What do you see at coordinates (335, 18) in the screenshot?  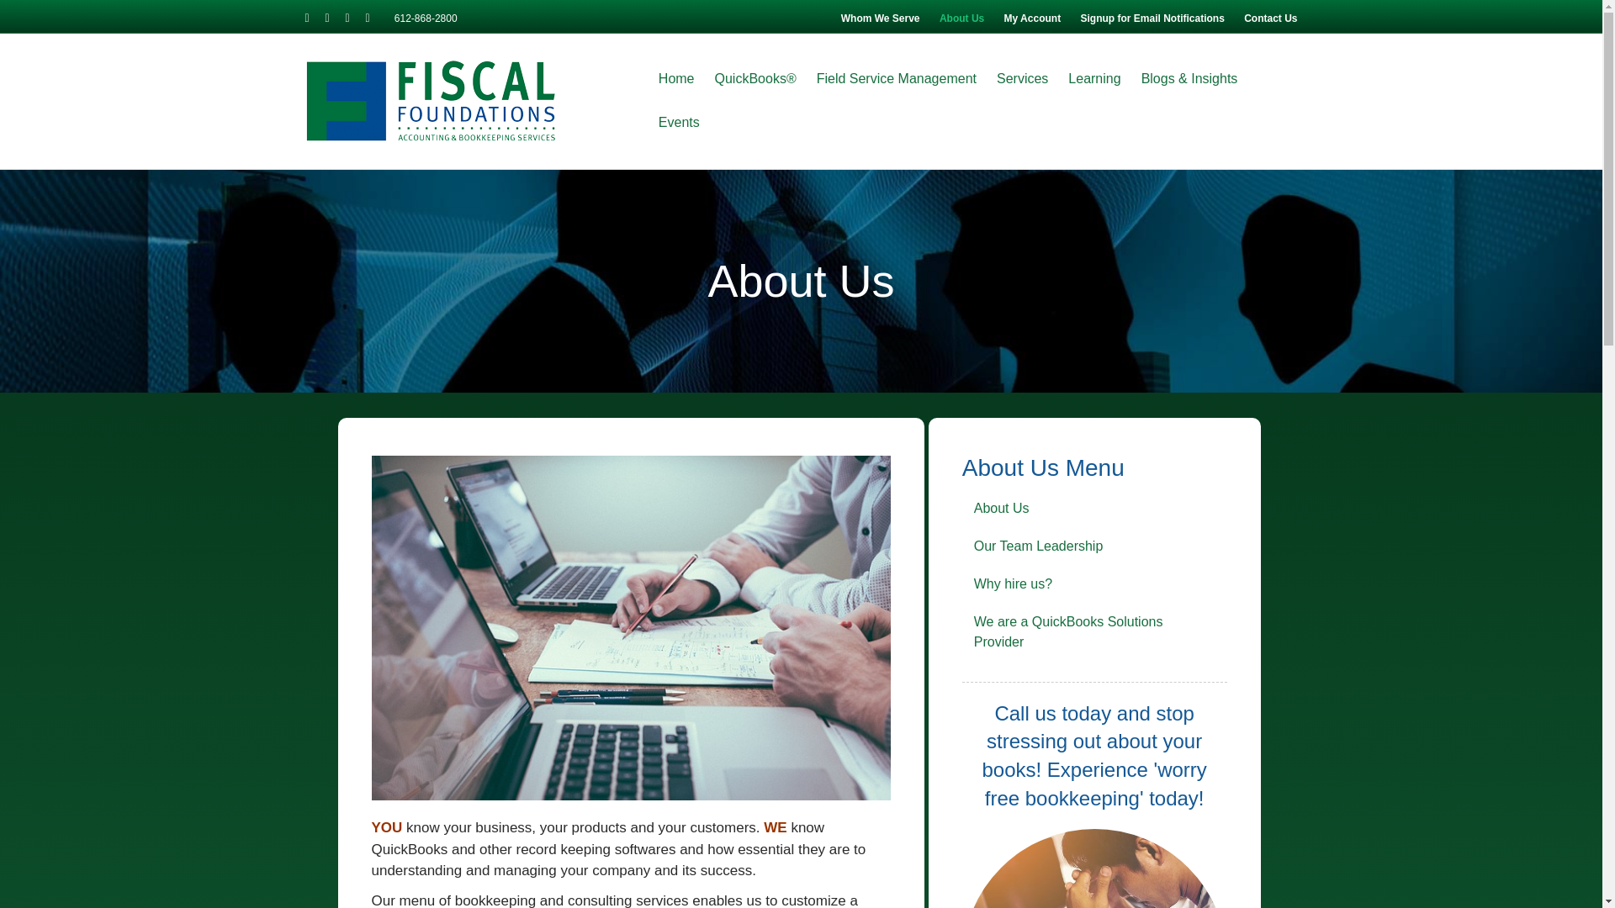 I see `Linkedin` at bounding box center [335, 18].